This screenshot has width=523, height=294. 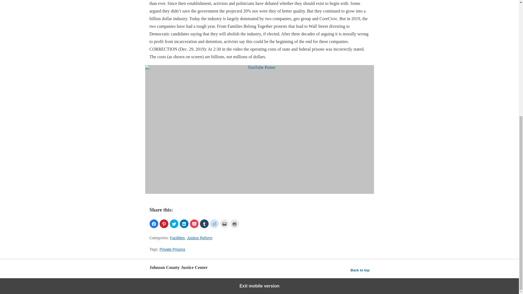 I want to click on Print, so click(x=234, y=224).